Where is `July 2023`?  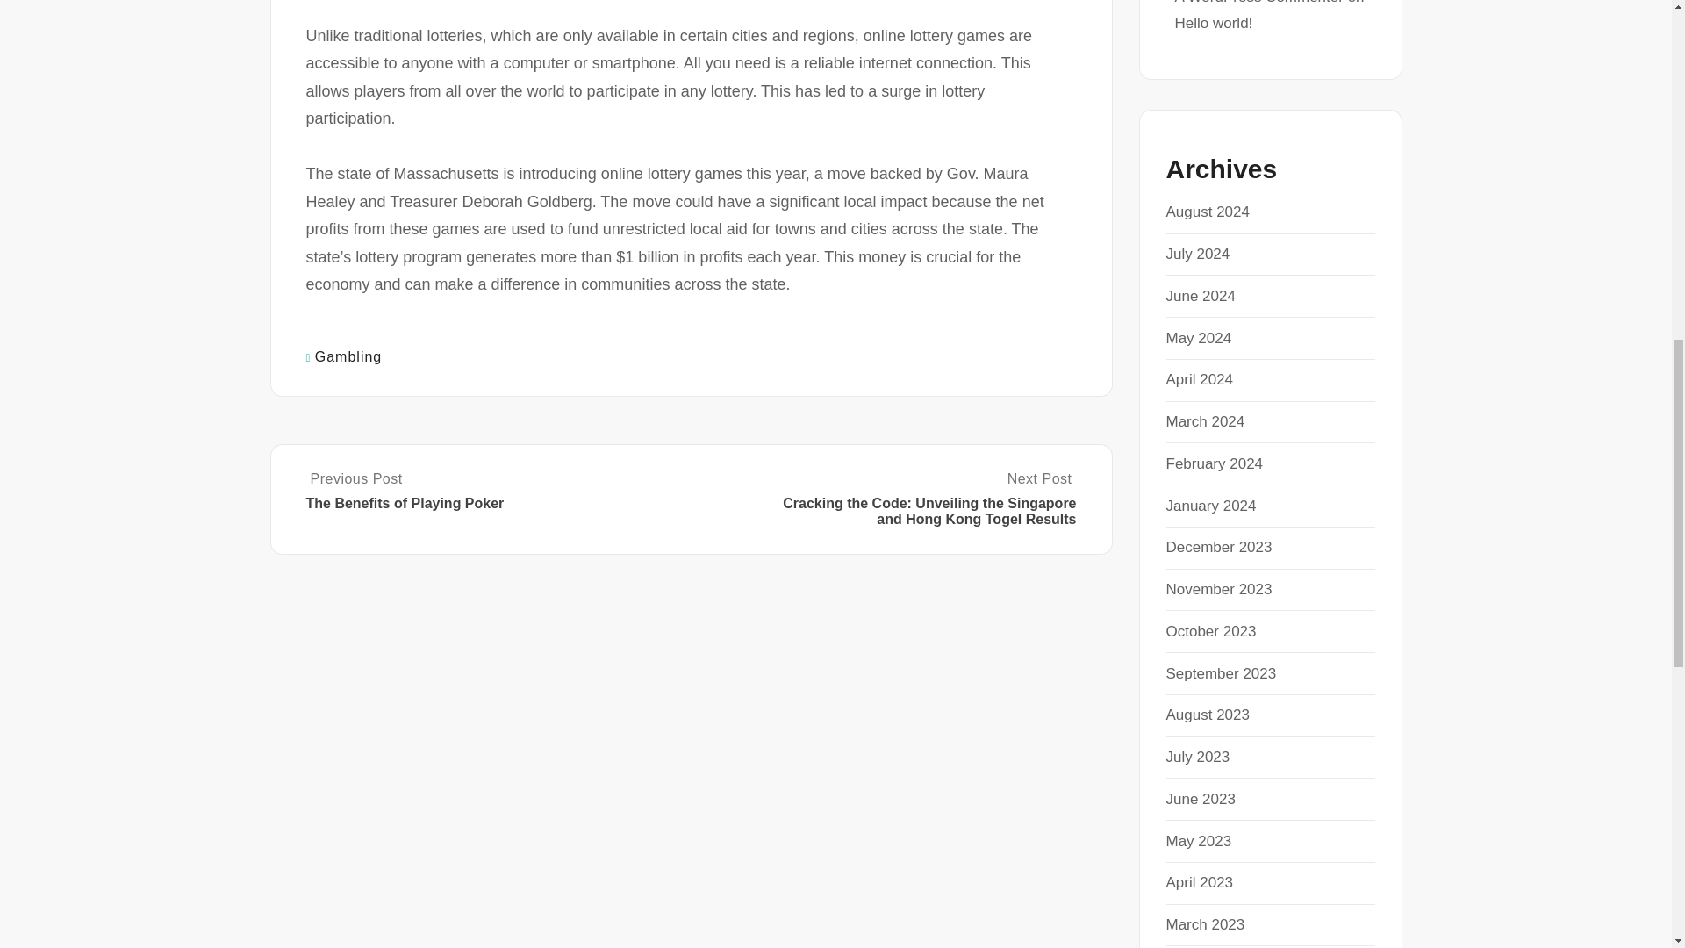
July 2023 is located at coordinates (1197, 757).